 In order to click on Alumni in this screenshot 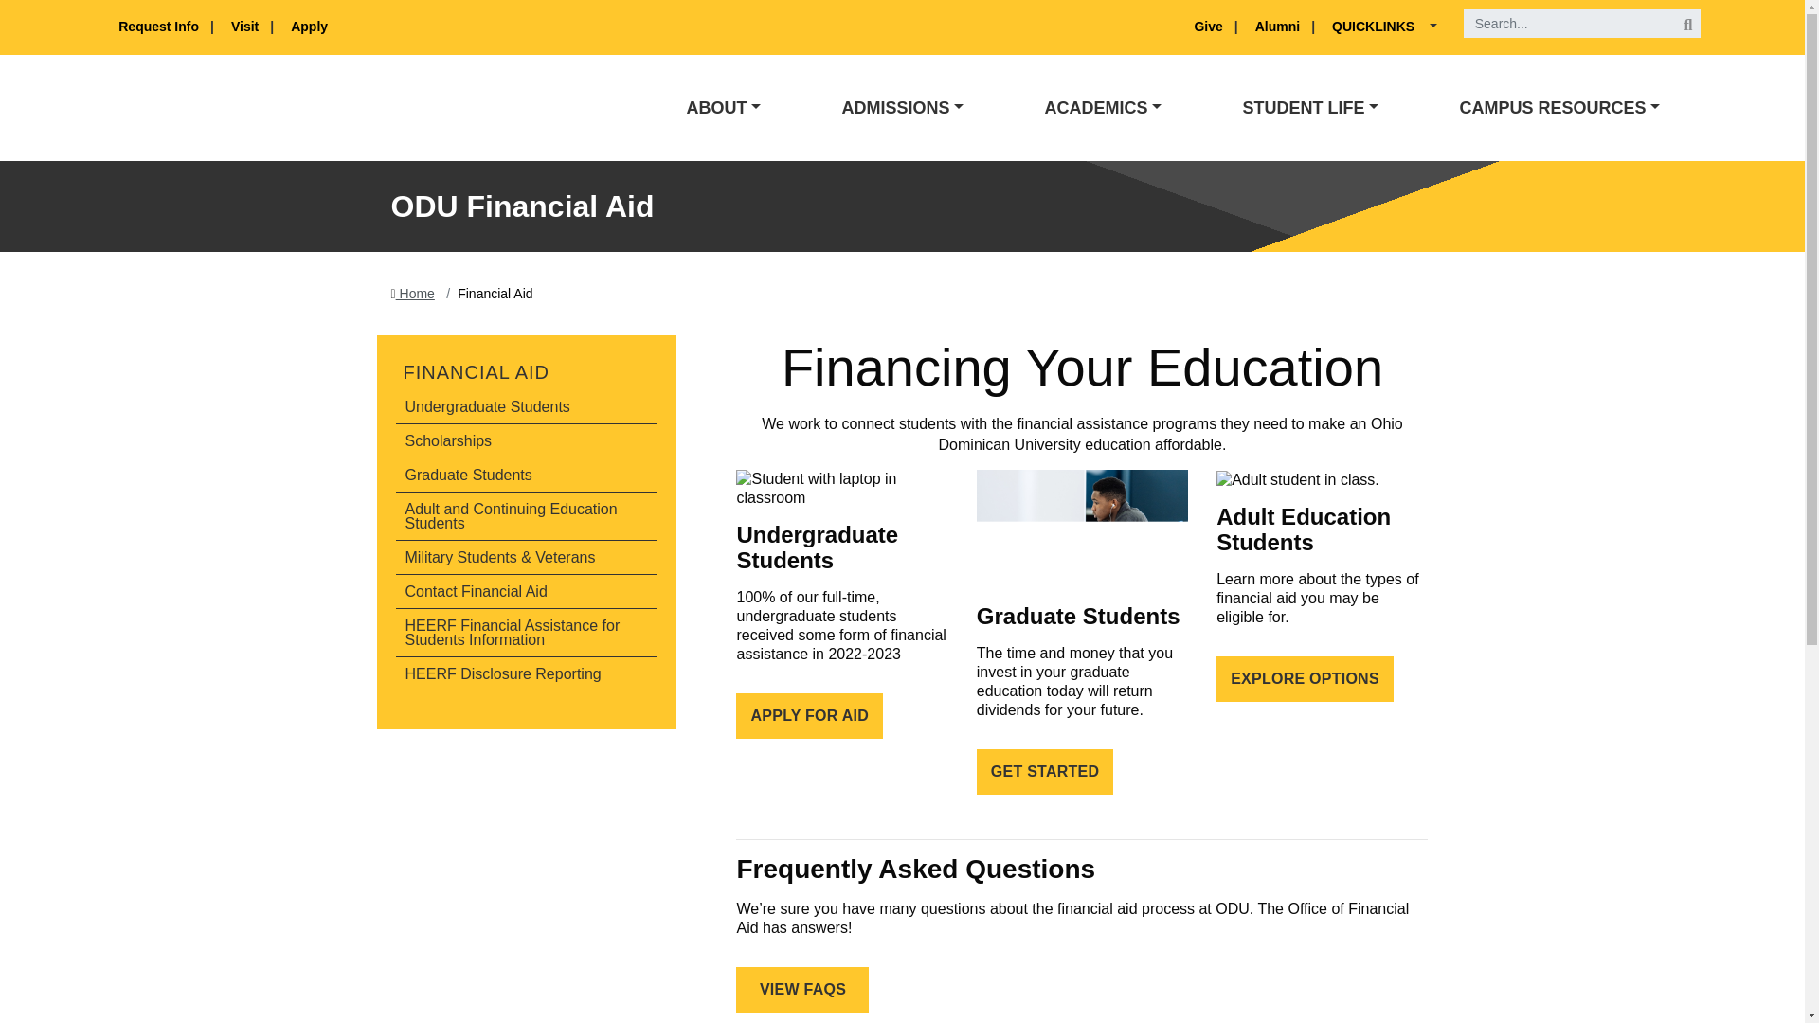, I will do `click(1279, 27)`.